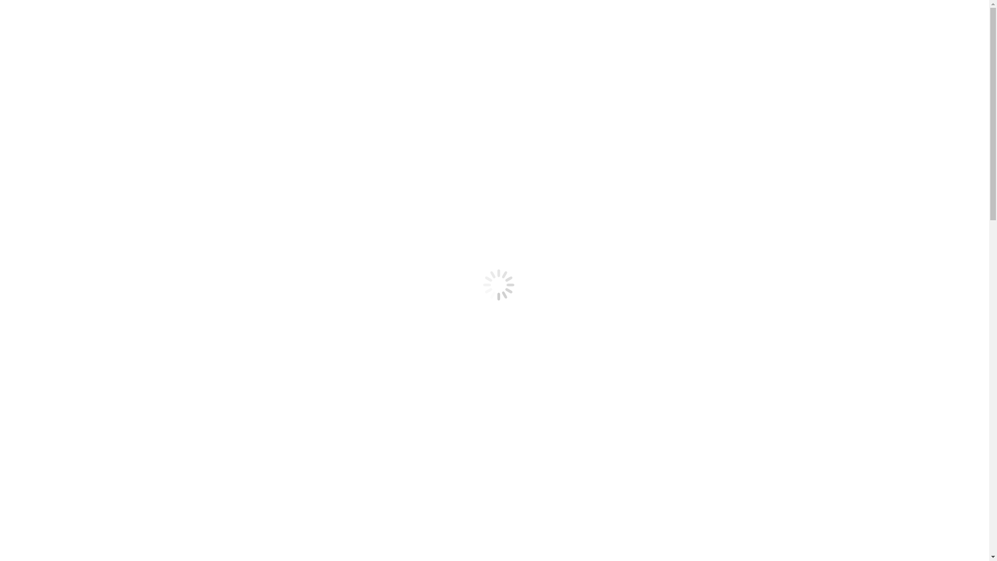 This screenshot has height=561, width=997. Describe the element at coordinates (71, 496) in the screenshot. I see `News Releases` at that location.